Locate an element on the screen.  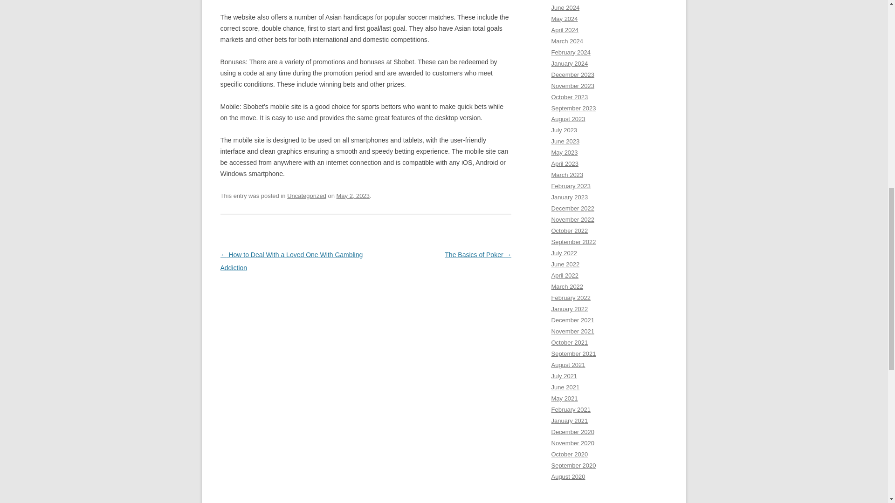
January 2024 is located at coordinates (570, 63).